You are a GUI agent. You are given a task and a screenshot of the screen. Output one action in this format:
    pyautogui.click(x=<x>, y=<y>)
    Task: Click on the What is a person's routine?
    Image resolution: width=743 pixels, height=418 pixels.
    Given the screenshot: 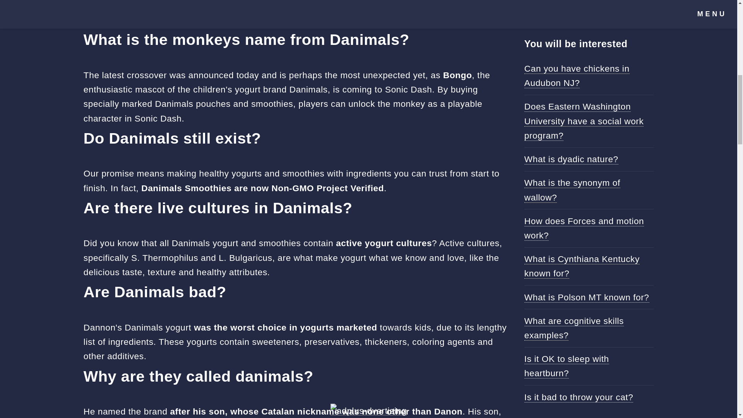 What is the action you would take?
    pyautogui.click(x=580, y=7)
    